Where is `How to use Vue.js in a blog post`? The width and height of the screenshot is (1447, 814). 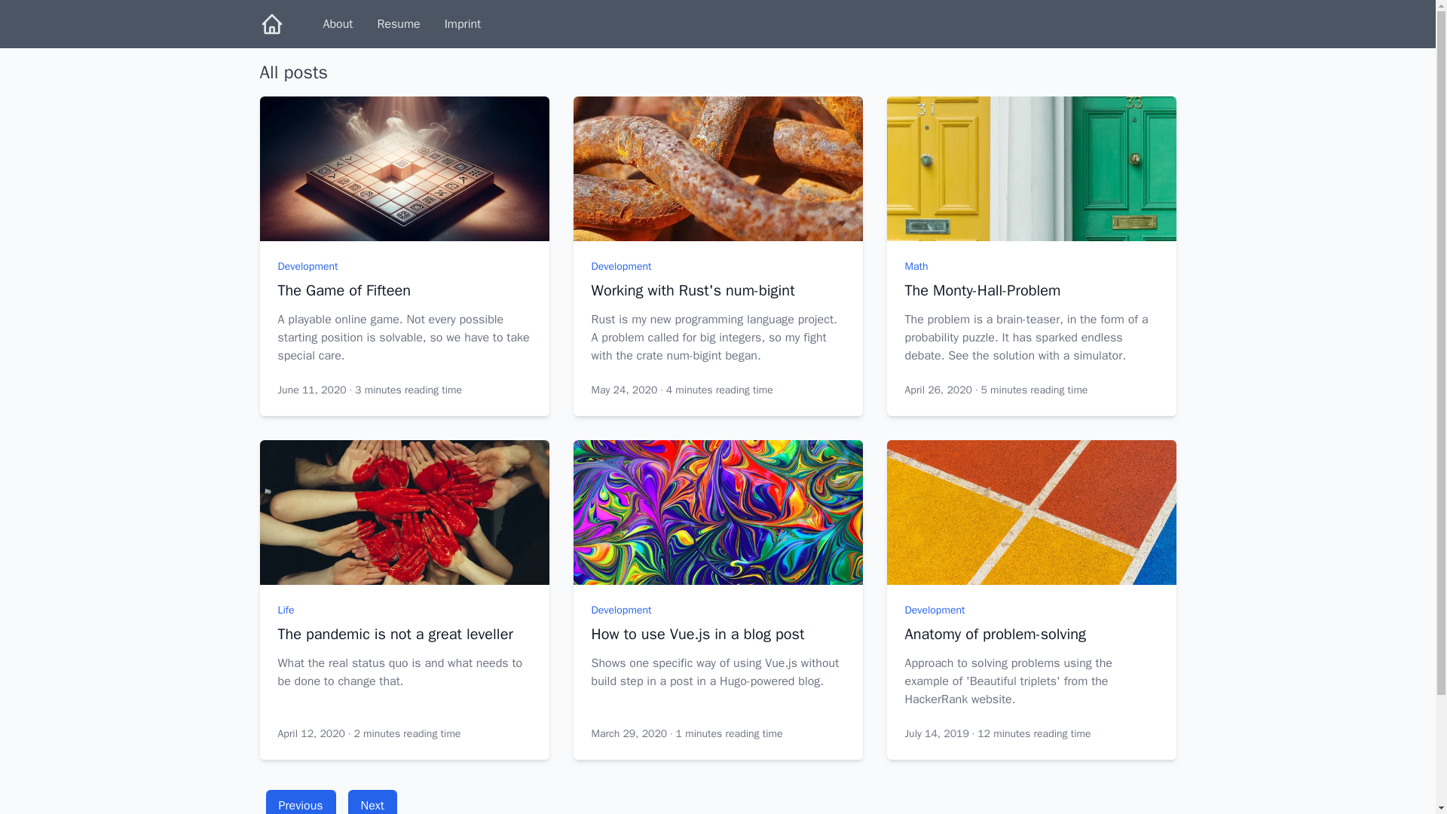 How to use Vue.js in a blog post is located at coordinates (717, 635).